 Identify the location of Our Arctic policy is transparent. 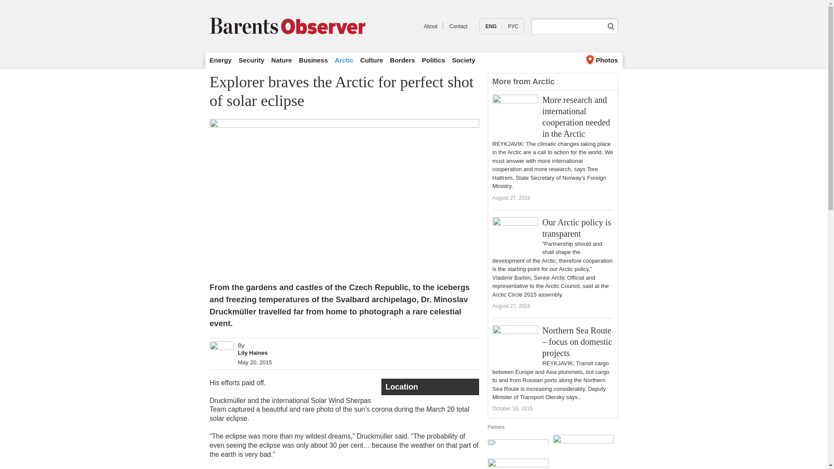
(576, 228).